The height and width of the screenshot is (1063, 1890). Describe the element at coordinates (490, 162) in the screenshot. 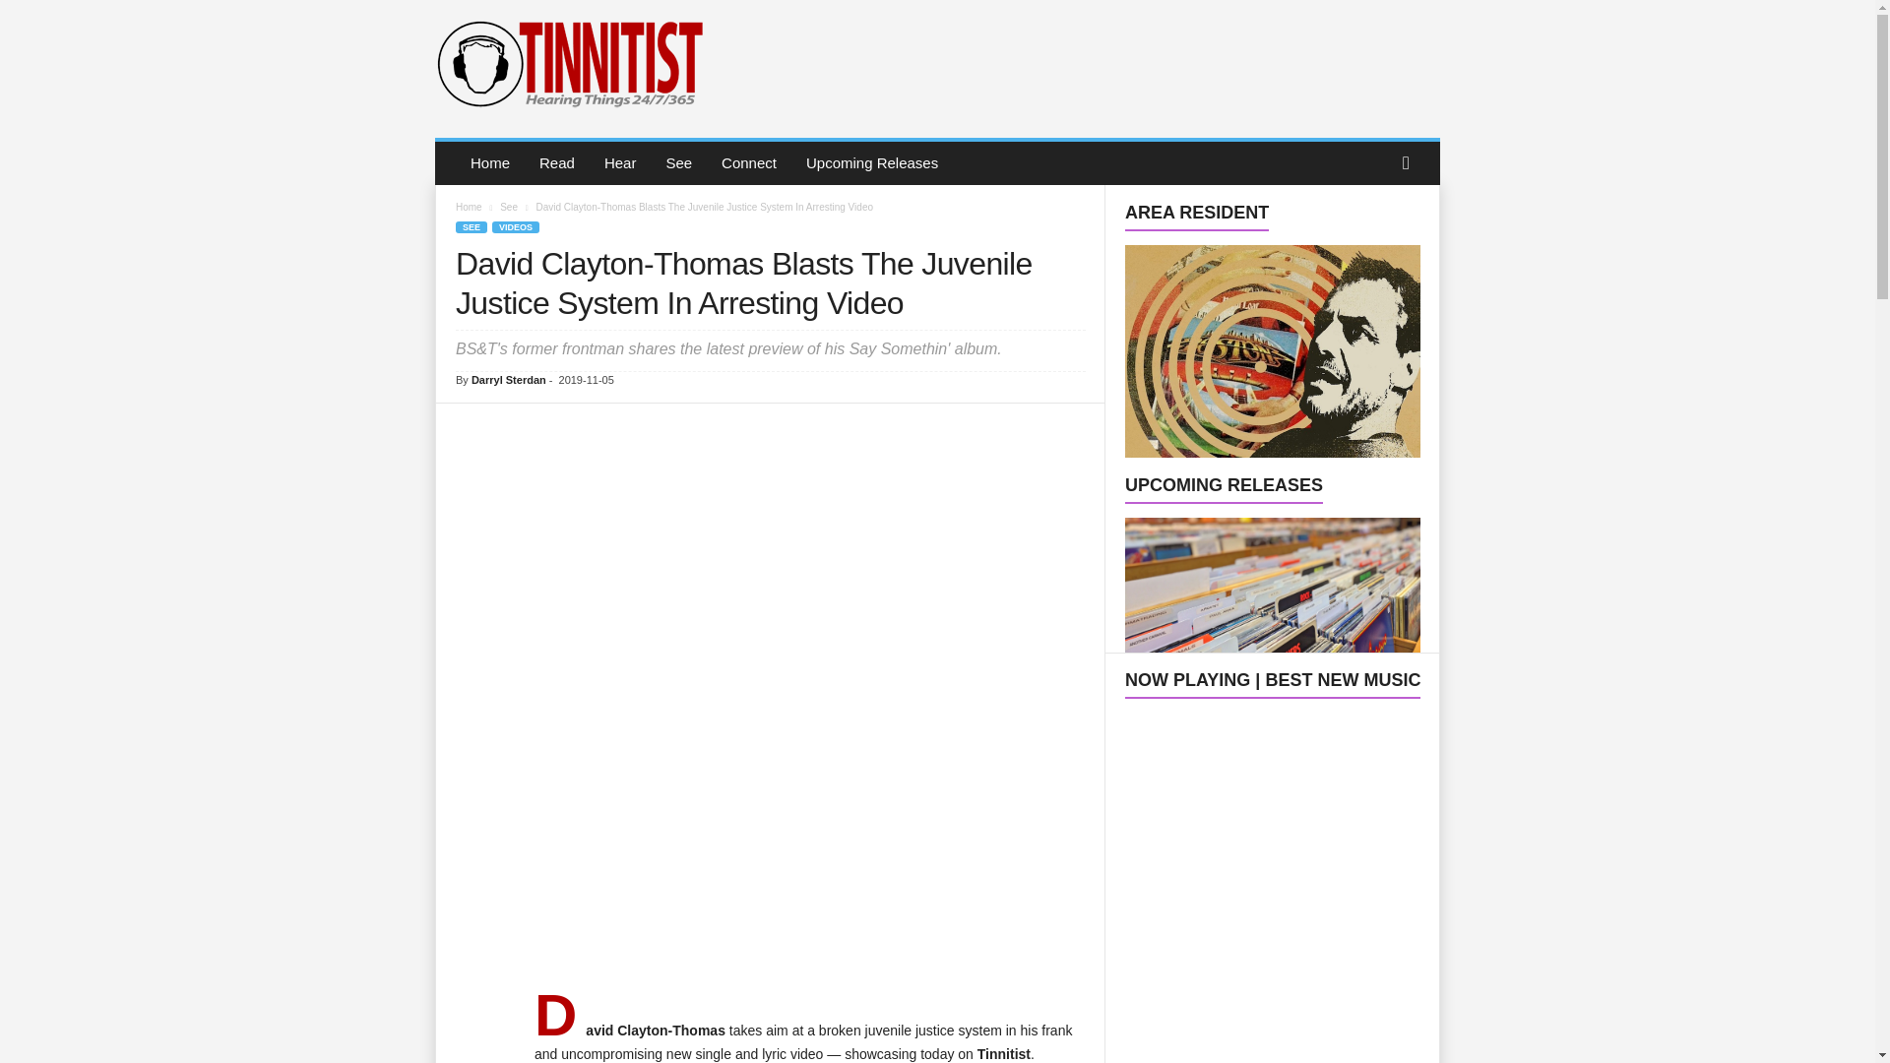

I see `Home` at that location.